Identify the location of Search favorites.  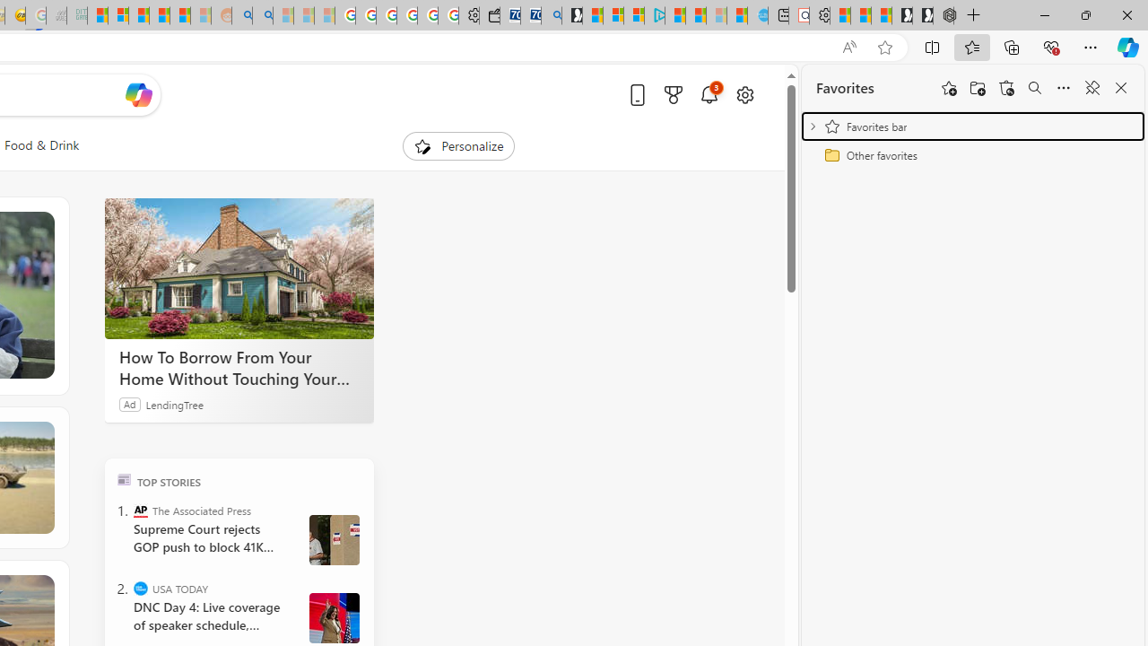
(1035, 88).